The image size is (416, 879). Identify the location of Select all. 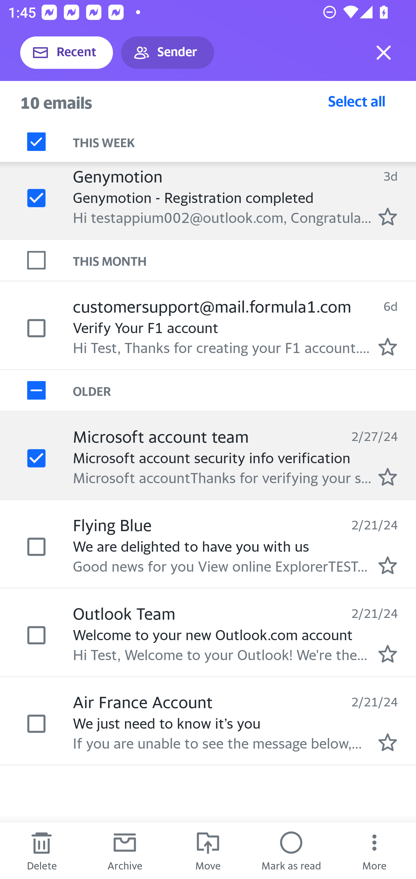
(357, 101).